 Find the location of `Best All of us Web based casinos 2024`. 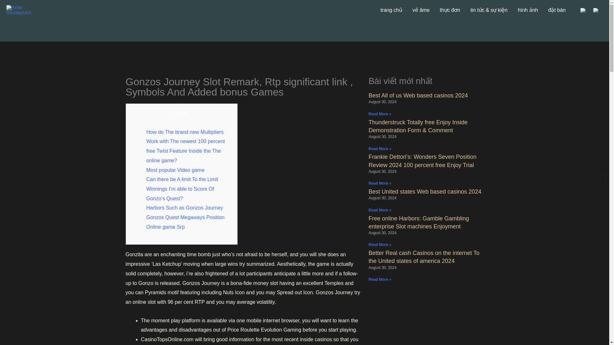

Best All of us Web based casinos 2024 is located at coordinates (418, 95).